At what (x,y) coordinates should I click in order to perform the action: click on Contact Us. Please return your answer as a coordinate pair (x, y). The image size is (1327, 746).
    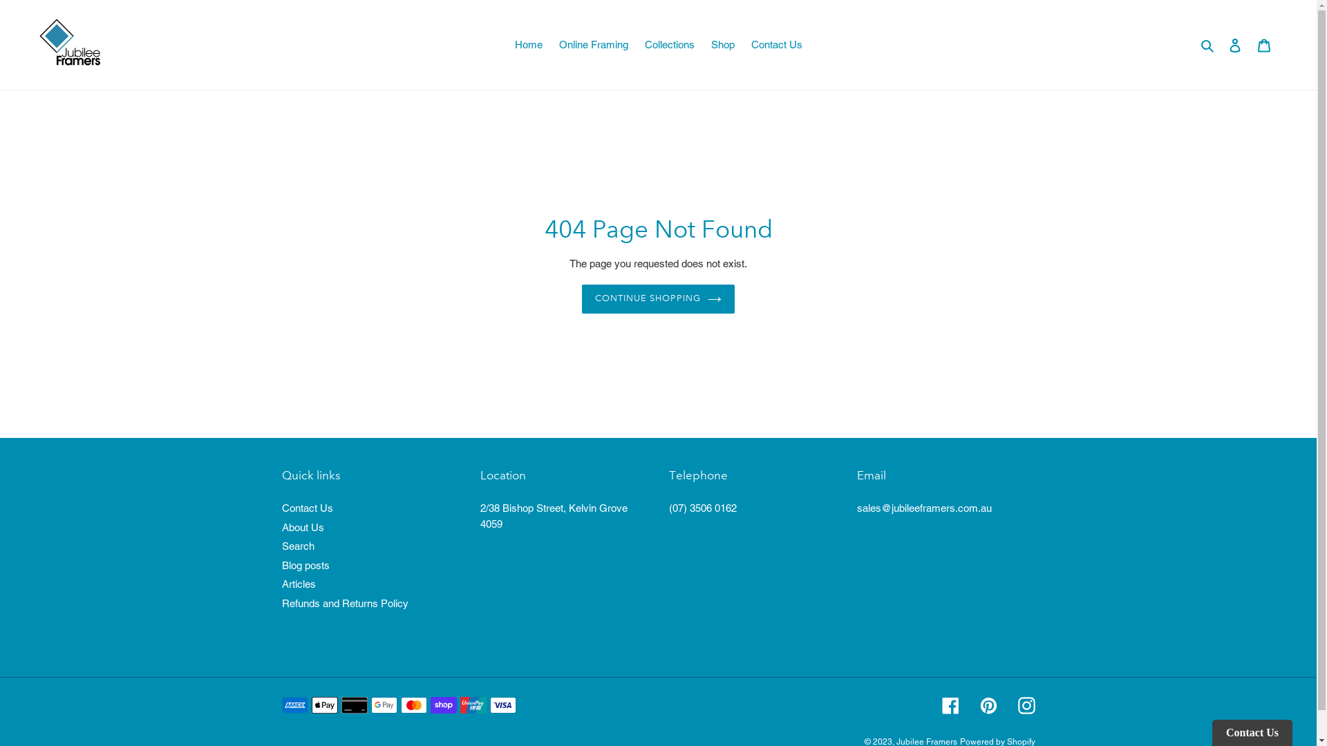
    Looking at the image, I should click on (776, 46).